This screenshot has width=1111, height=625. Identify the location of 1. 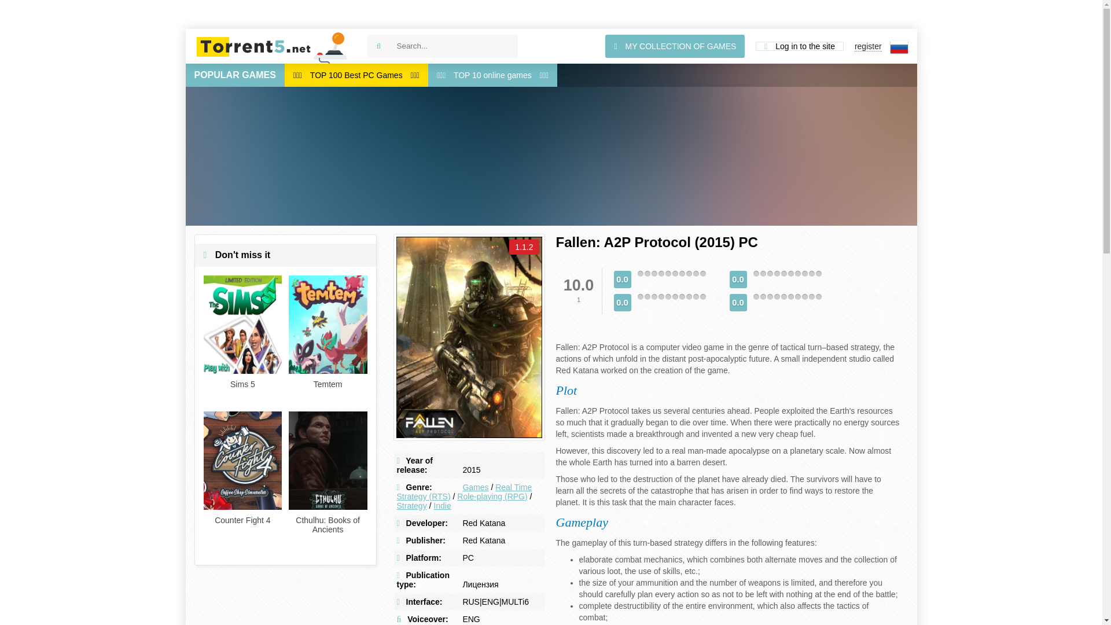
(640, 296).